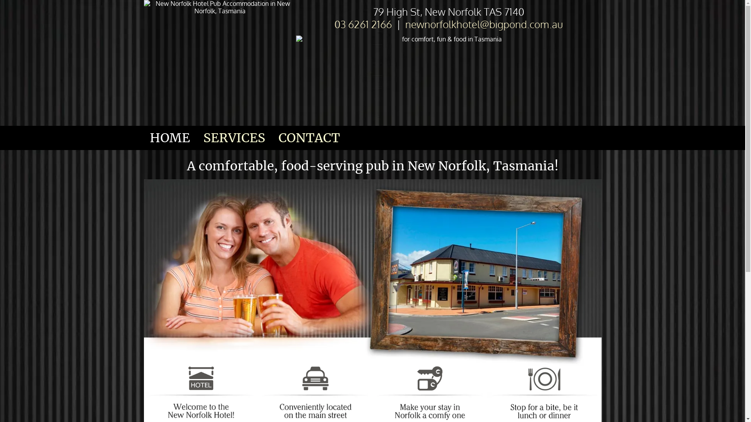 The height and width of the screenshot is (422, 751). Describe the element at coordinates (309, 138) in the screenshot. I see `CONTACT` at that location.